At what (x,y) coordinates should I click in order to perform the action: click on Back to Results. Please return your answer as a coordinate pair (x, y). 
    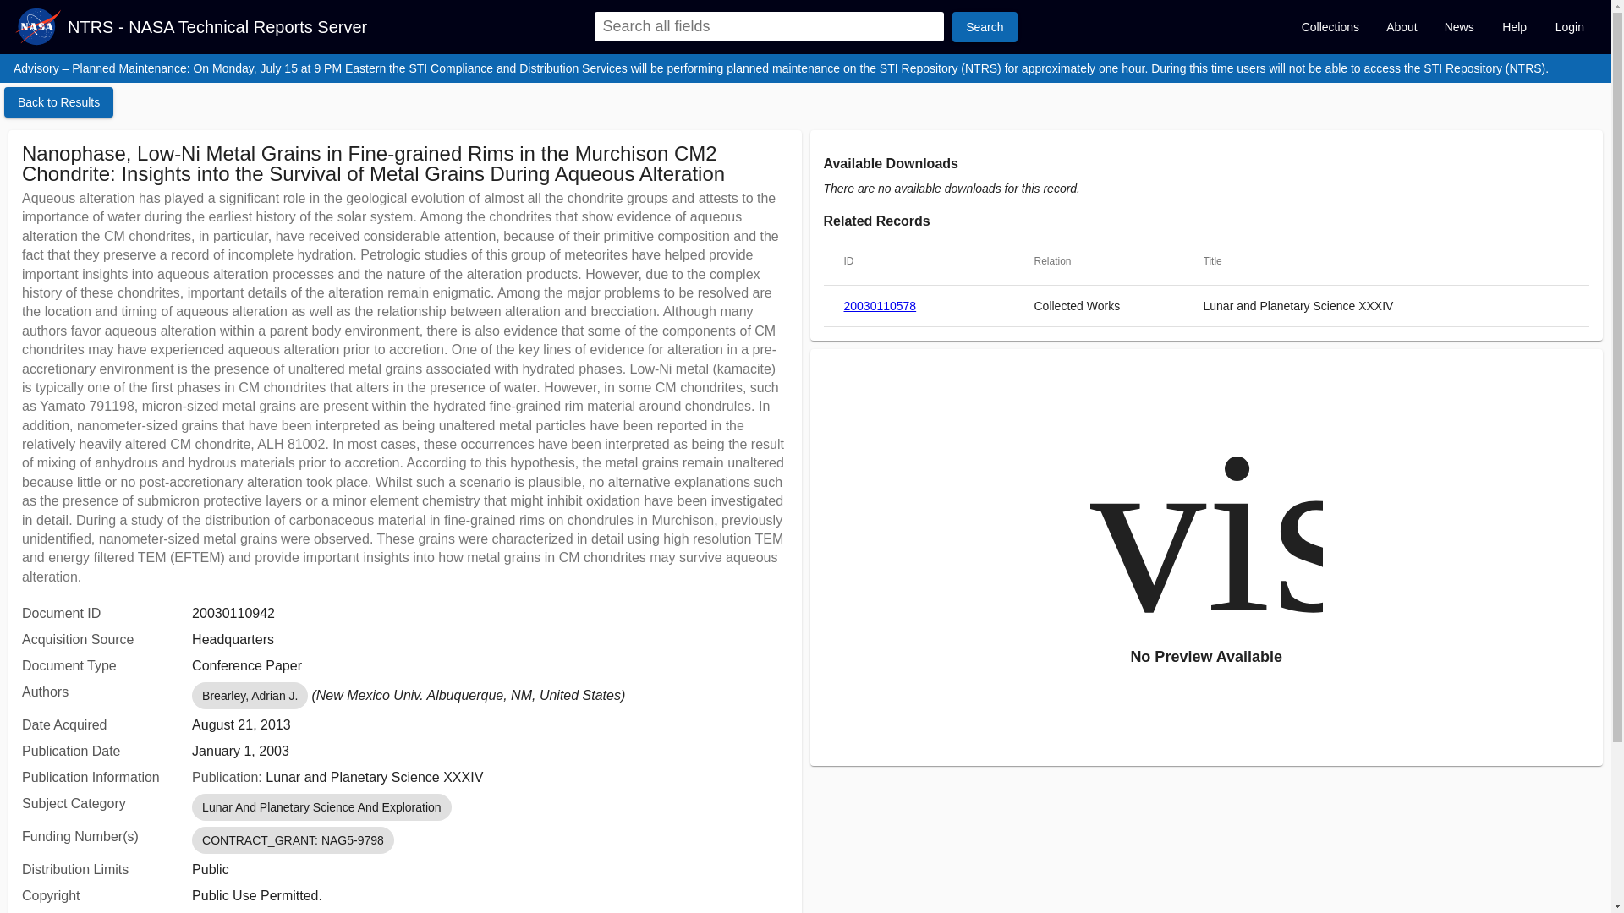
    Looking at the image, I should click on (59, 101).